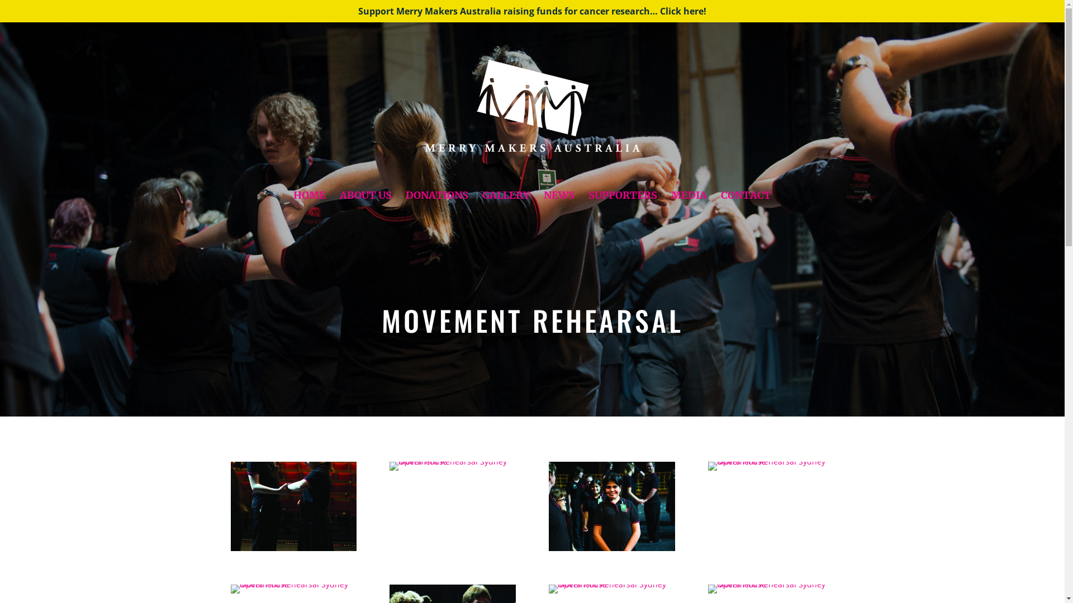 This screenshot has height=603, width=1073. Describe the element at coordinates (746, 210) in the screenshot. I see `CONTACT` at that location.